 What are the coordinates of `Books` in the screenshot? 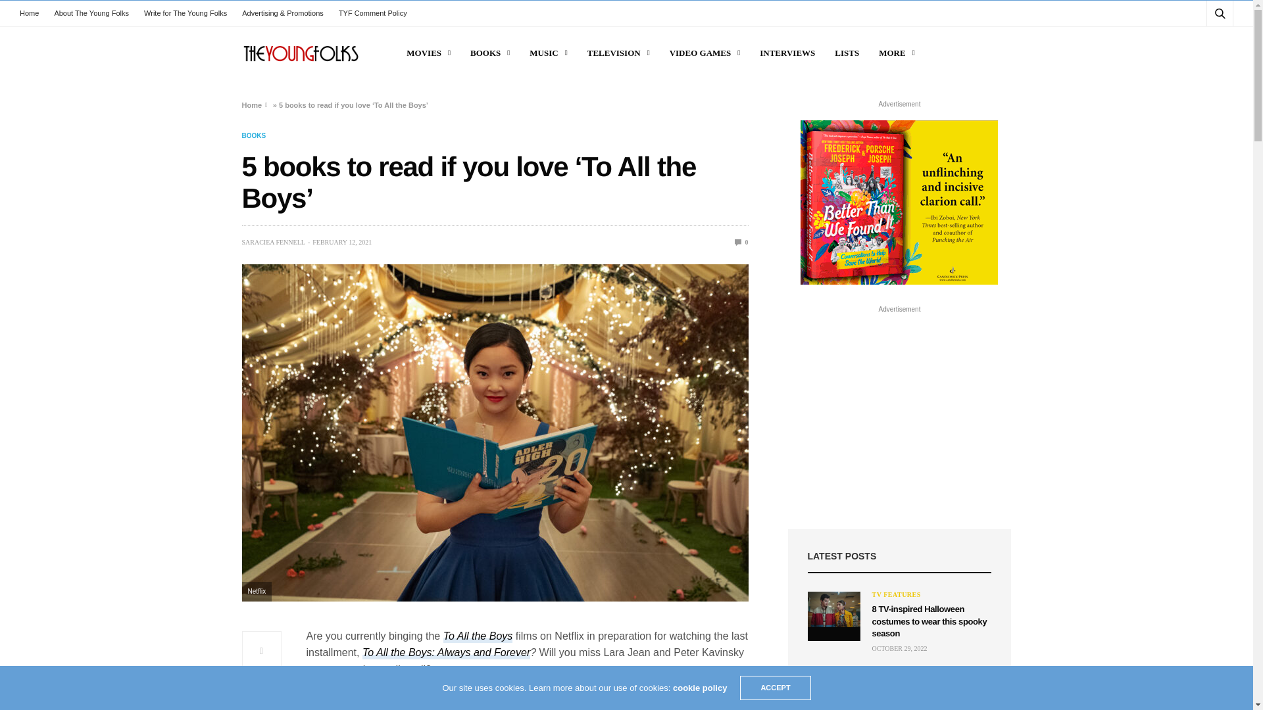 It's located at (254, 135).